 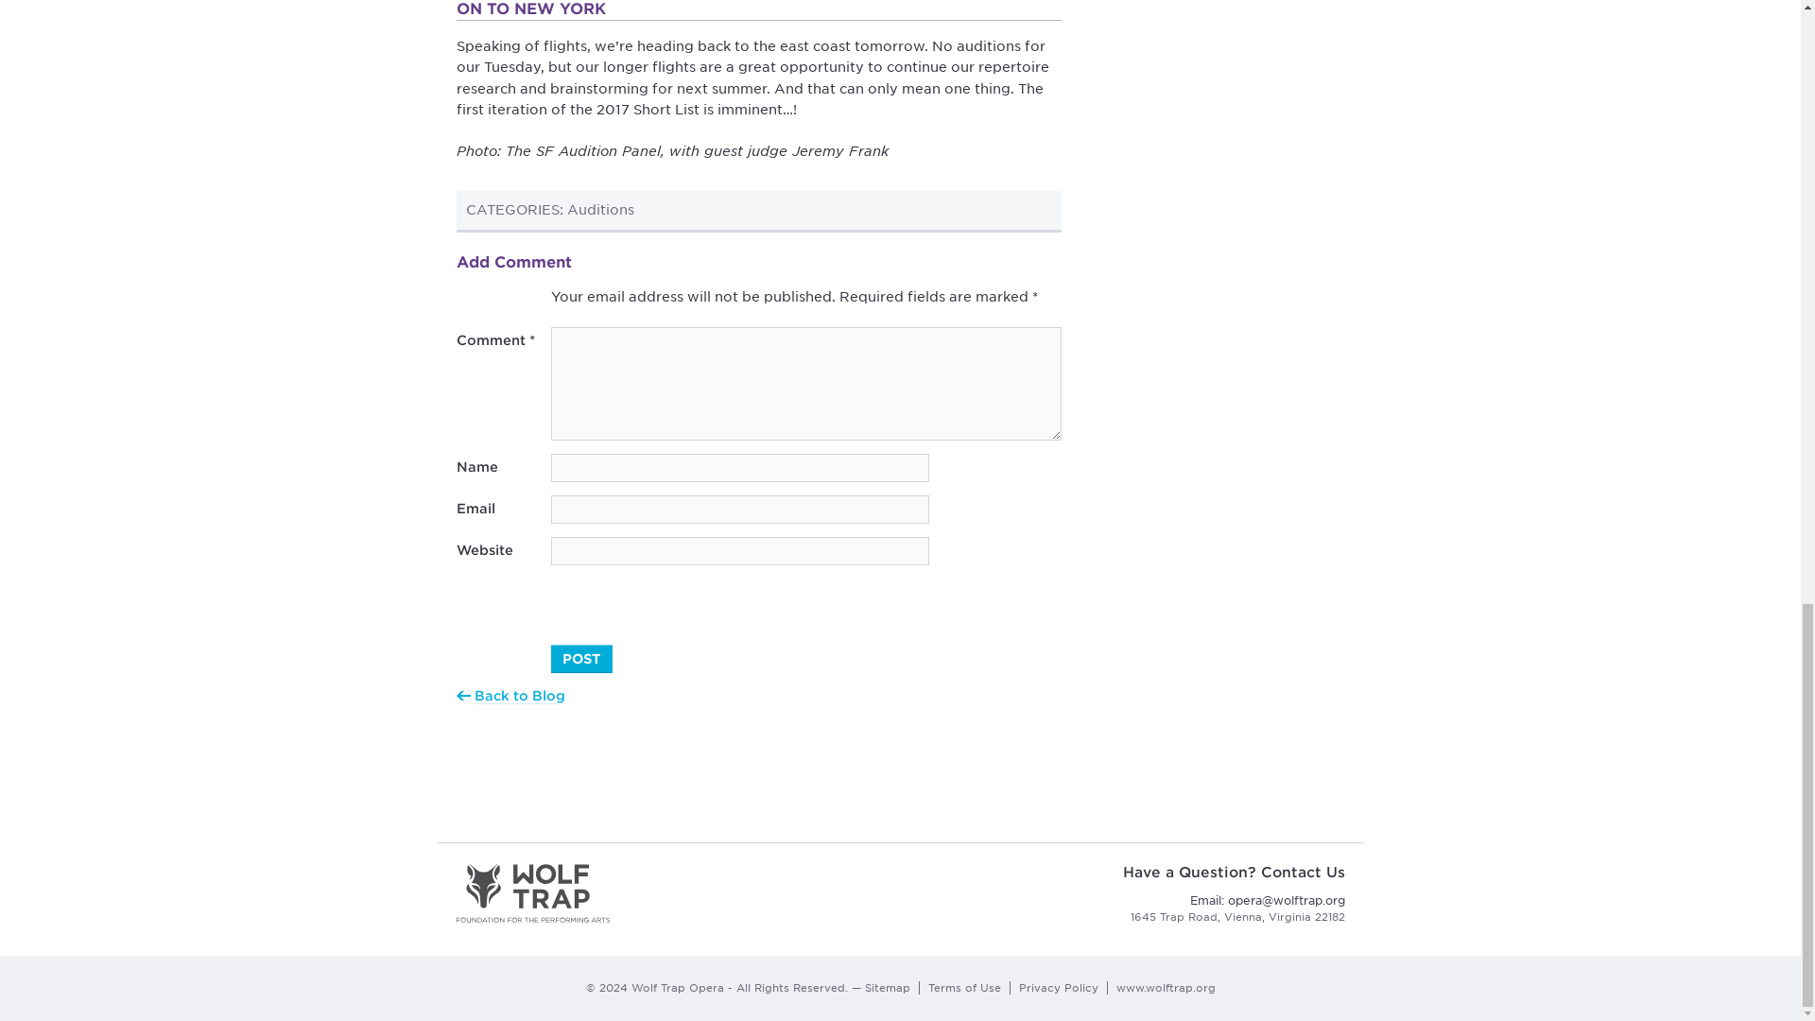 What do you see at coordinates (964, 987) in the screenshot?
I see `Terms of Use` at bounding box center [964, 987].